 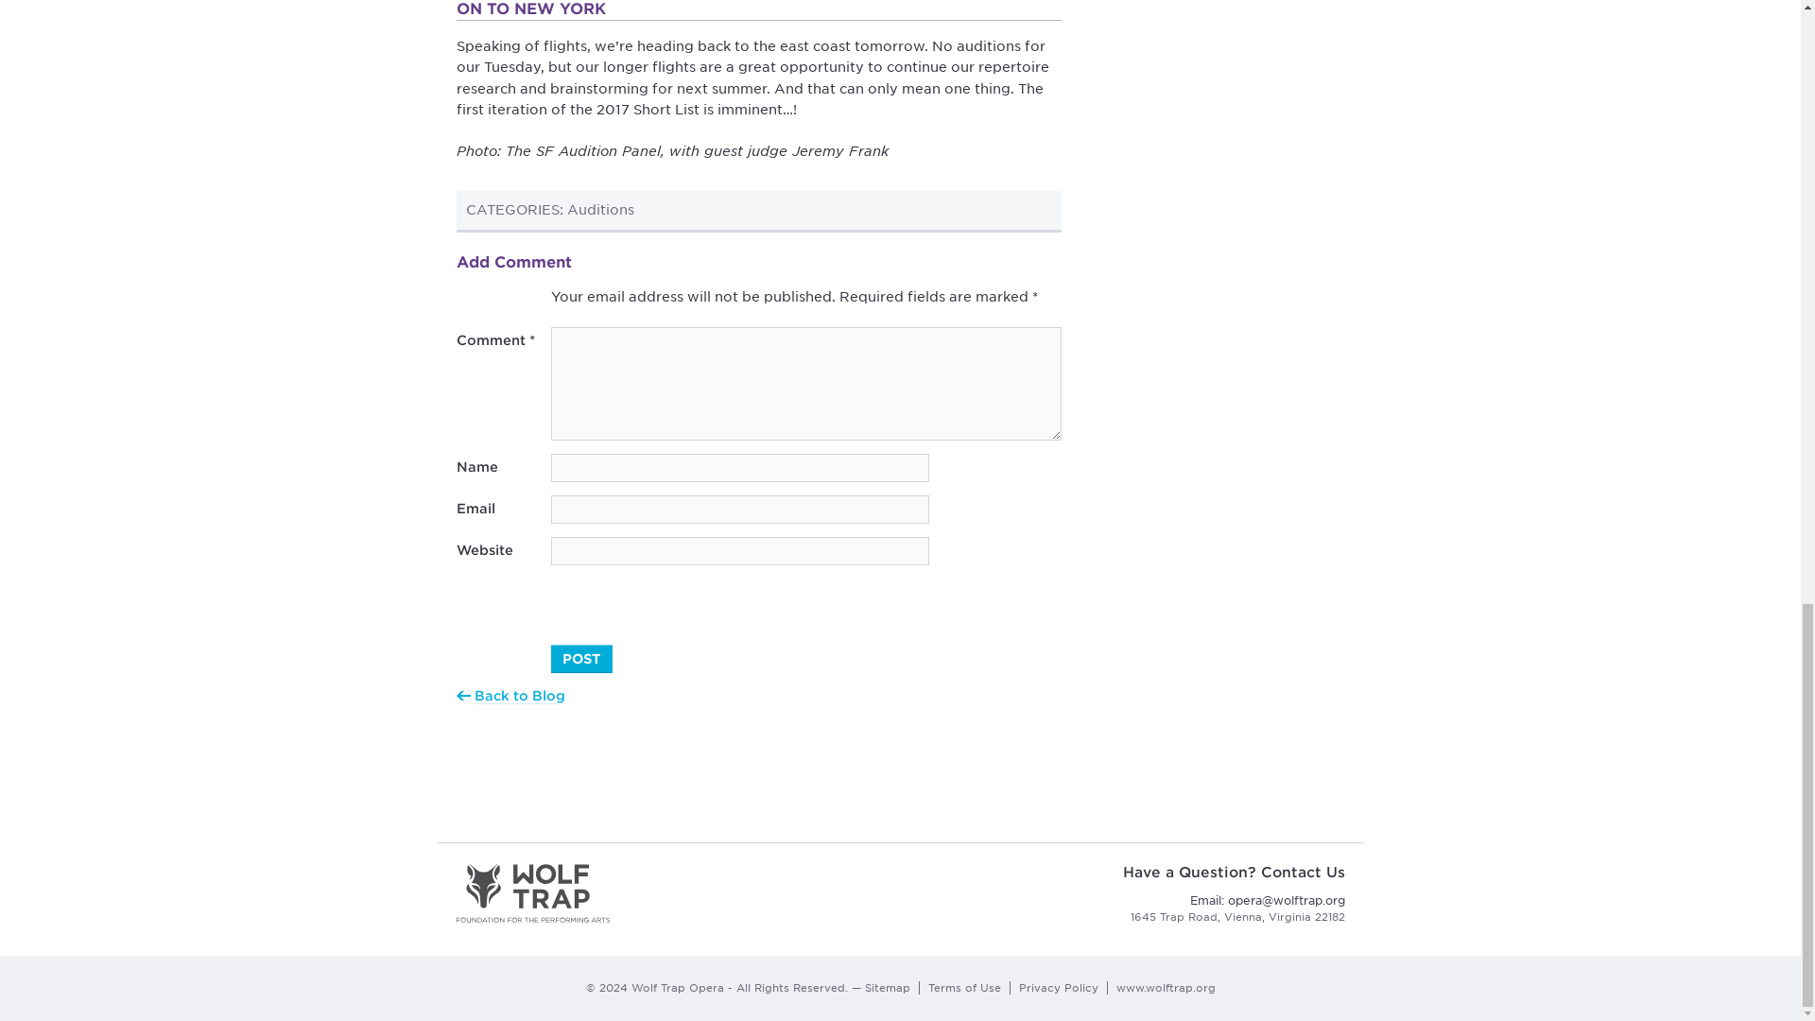 What do you see at coordinates (964, 987) in the screenshot?
I see `Terms of Use` at bounding box center [964, 987].